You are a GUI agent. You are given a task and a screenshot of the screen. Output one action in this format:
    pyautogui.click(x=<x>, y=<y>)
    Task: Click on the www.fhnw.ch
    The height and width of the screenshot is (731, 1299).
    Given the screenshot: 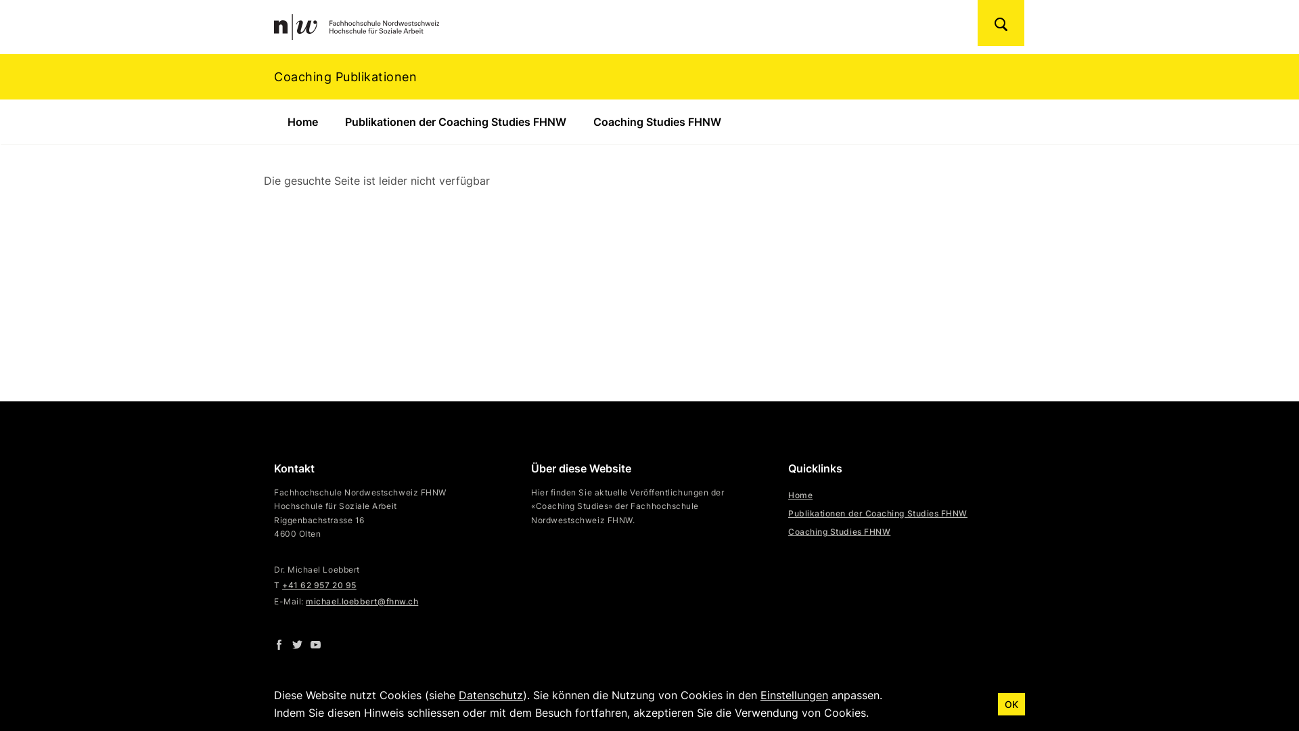 What is the action you would take?
    pyautogui.click(x=570, y=703)
    